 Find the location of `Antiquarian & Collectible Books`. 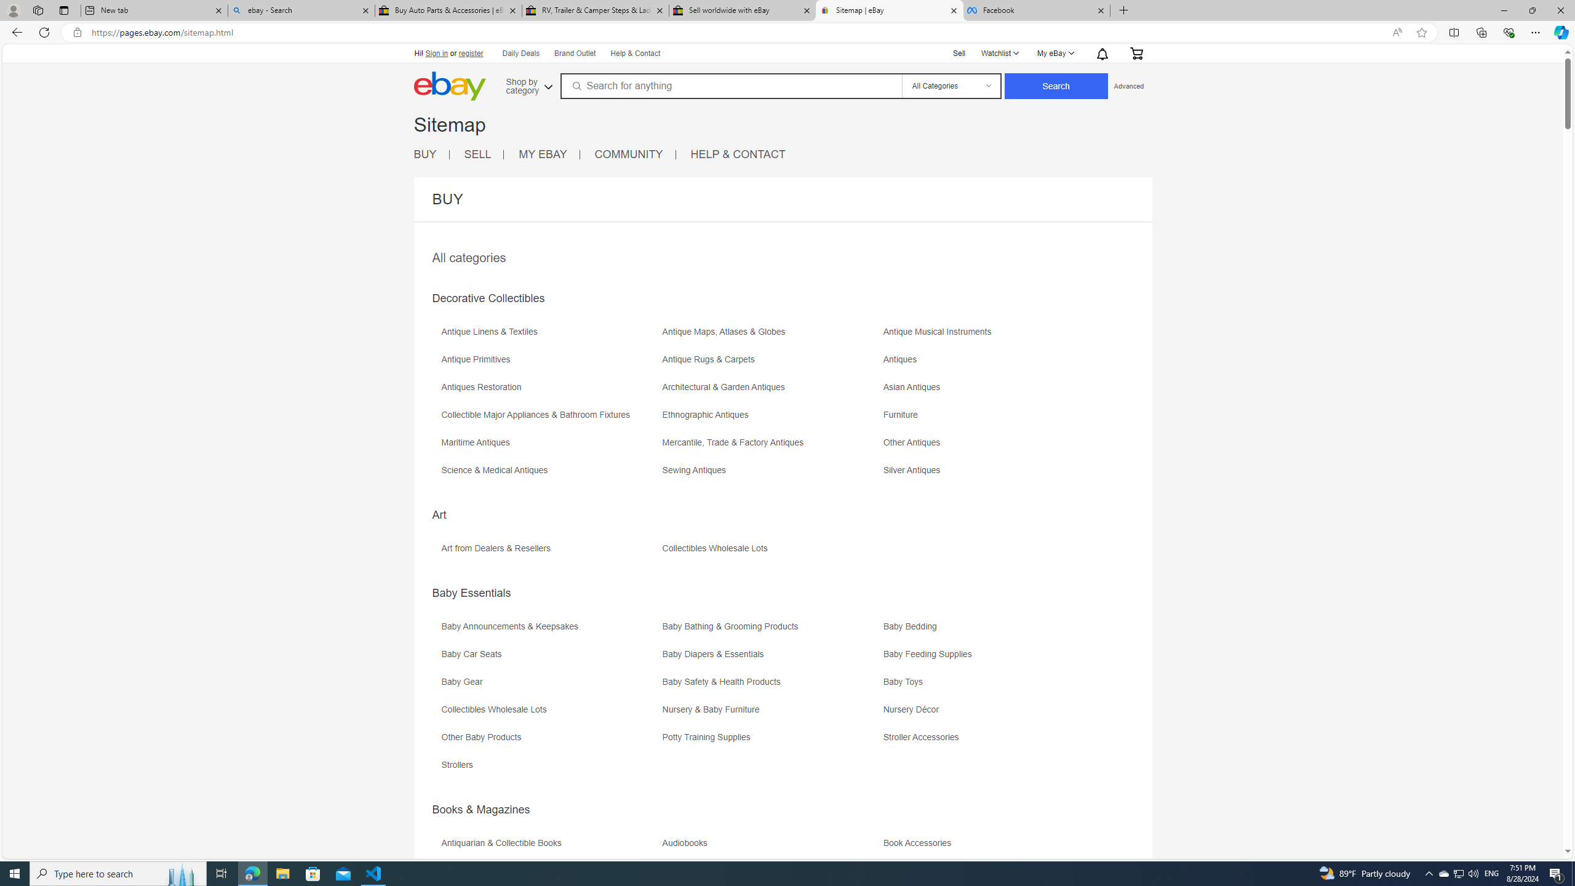

Antiquarian & Collectible Books is located at coordinates (504, 843).